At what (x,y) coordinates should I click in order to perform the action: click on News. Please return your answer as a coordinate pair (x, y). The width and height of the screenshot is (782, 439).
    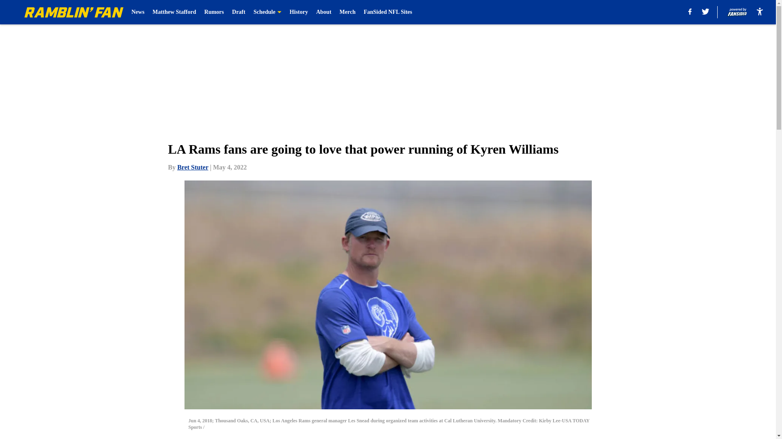
    Looking at the image, I should click on (138, 12).